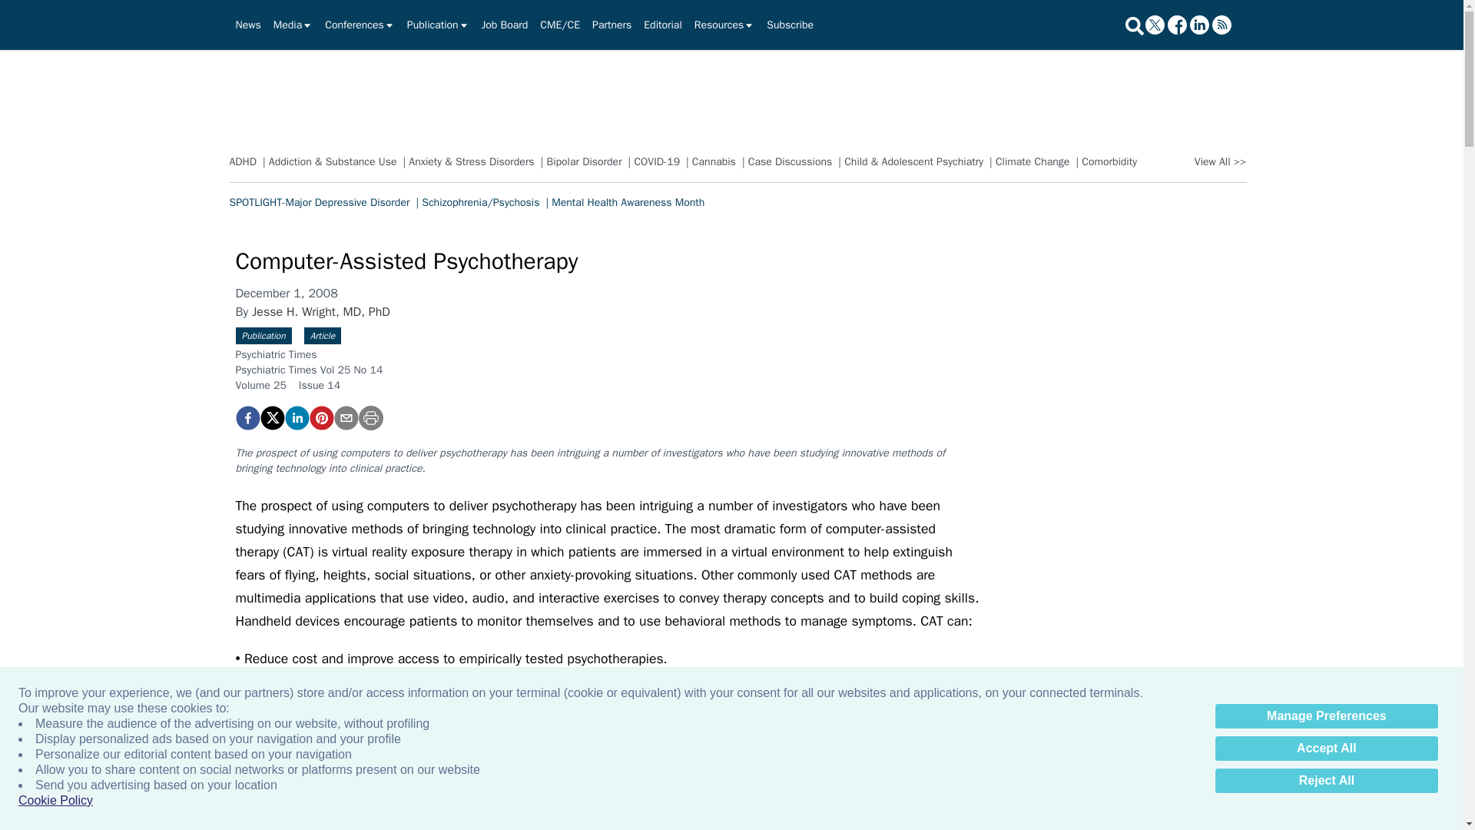 This screenshot has width=1475, height=830. What do you see at coordinates (1326, 781) in the screenshot?
I see `Reject All` at bounding box center [1326, 781].